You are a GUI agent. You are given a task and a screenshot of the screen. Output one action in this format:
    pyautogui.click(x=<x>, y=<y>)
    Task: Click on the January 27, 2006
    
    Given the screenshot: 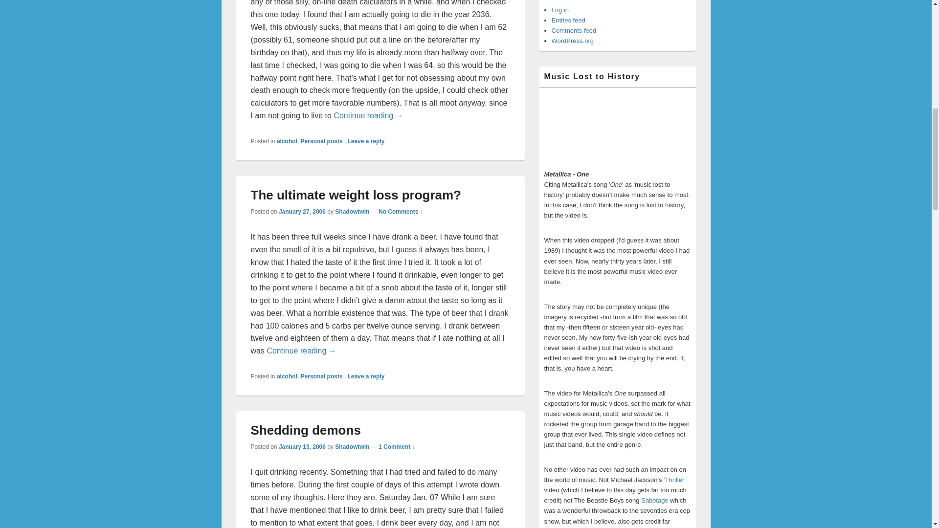 What is the action you would take?
    pyautogui.click(x=302, y=211)
    